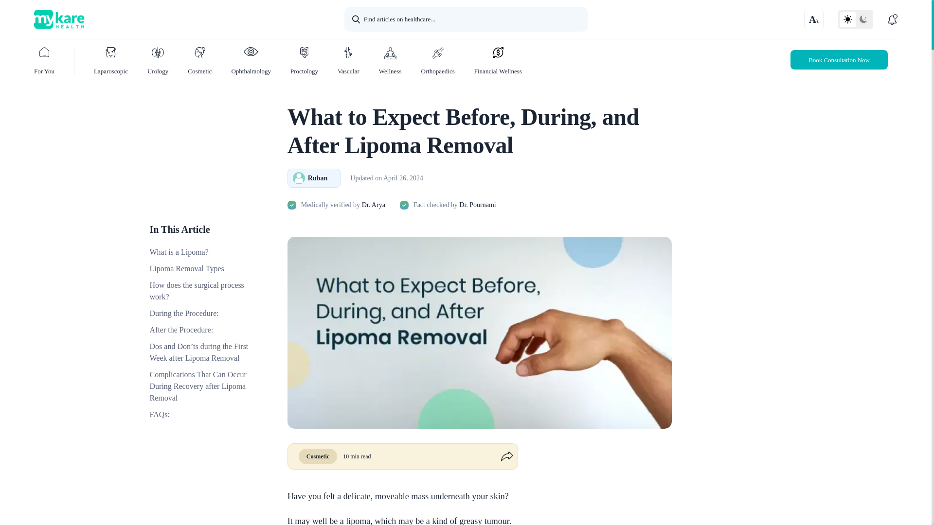  I want to click on What is a Lipoma?, so click(201, 252).